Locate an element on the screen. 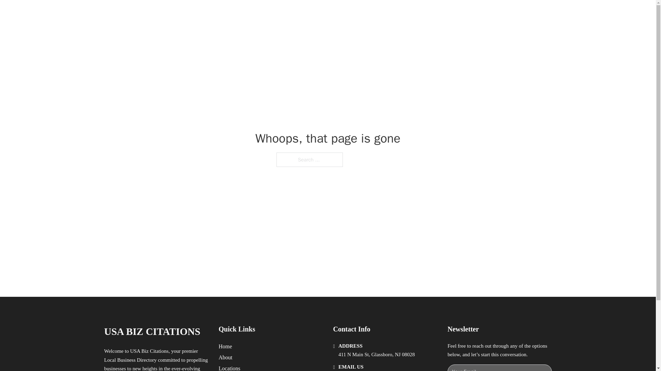  LOCATIONS is located at coordinates (450, 13).